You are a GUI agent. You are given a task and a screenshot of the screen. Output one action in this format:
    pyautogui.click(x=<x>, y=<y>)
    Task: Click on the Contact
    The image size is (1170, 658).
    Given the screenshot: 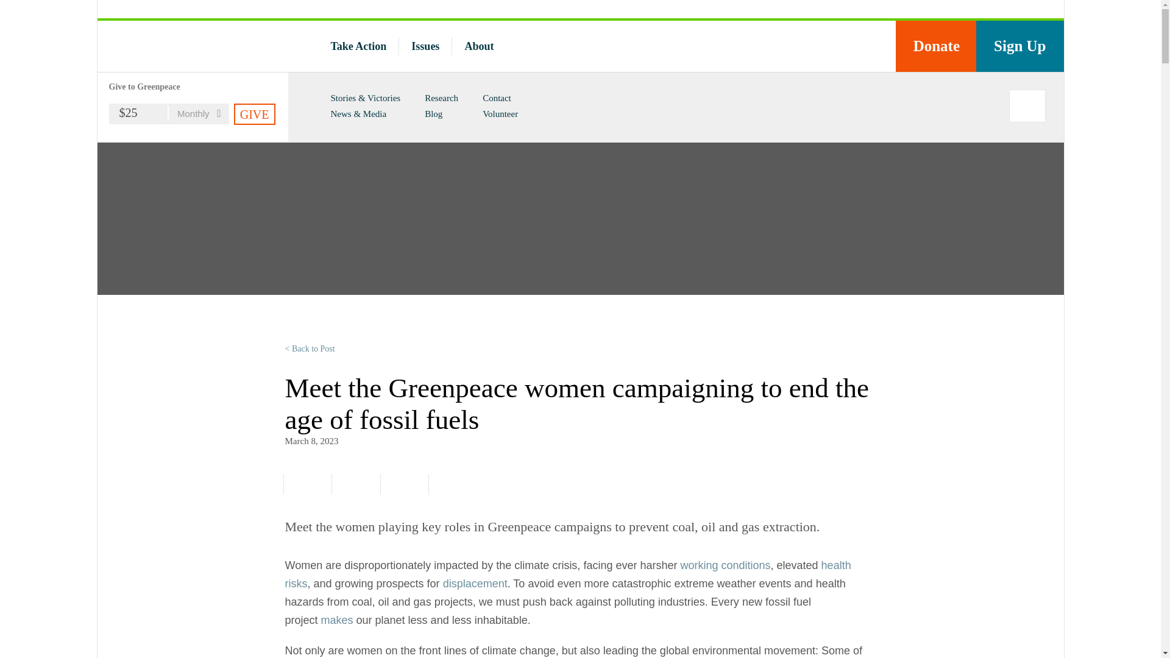 What is the action you would take?
    pyautogui.click(x=497, y=97)
    